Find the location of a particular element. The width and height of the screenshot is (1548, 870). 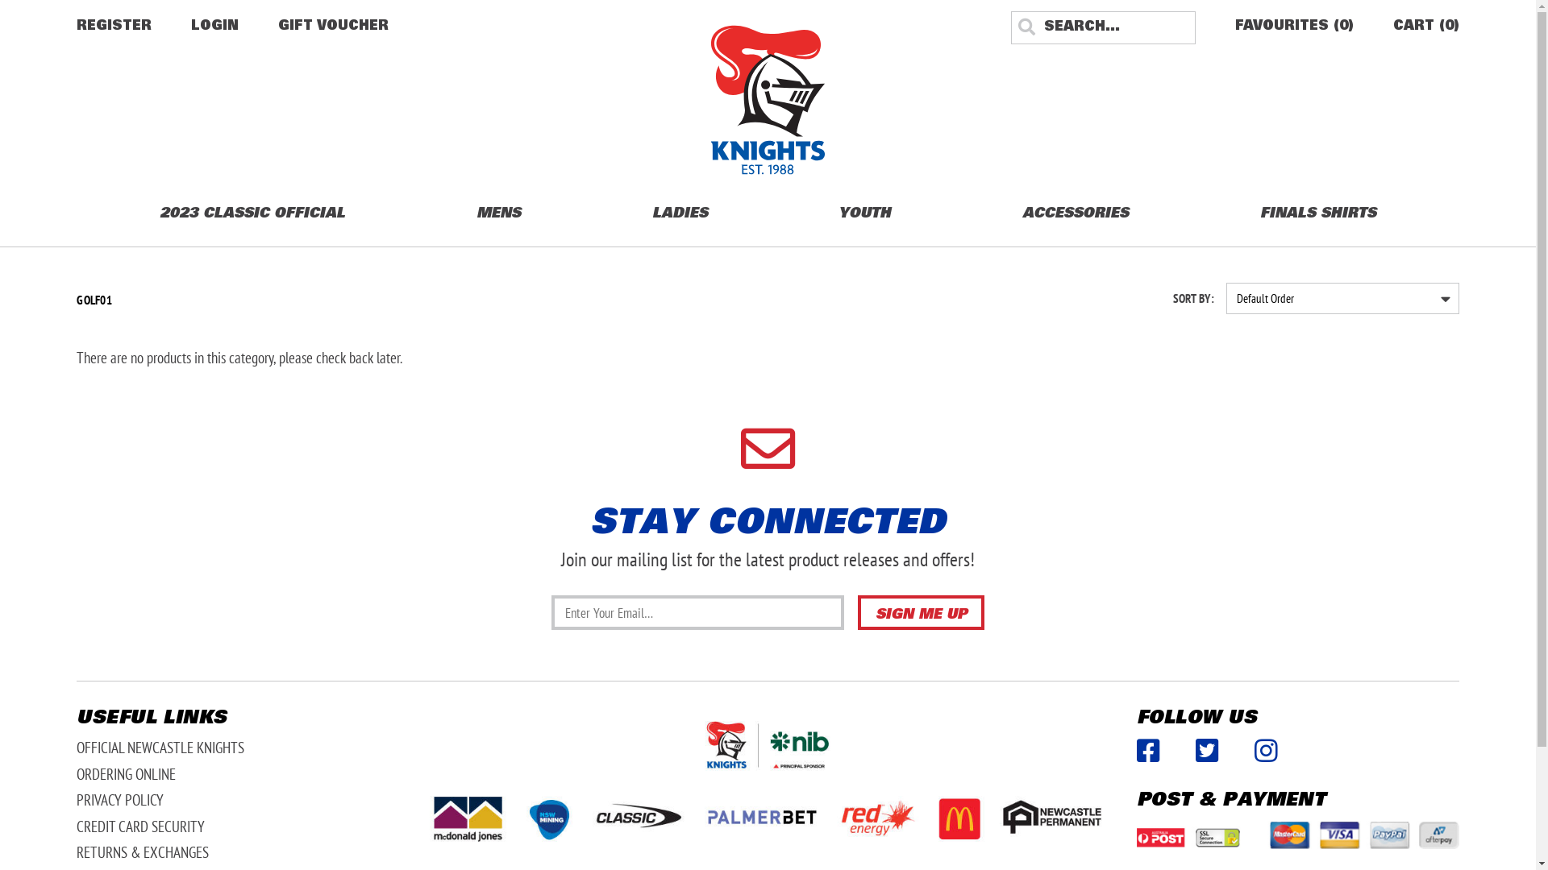

LOGIN is located at coordinates (214, 28).